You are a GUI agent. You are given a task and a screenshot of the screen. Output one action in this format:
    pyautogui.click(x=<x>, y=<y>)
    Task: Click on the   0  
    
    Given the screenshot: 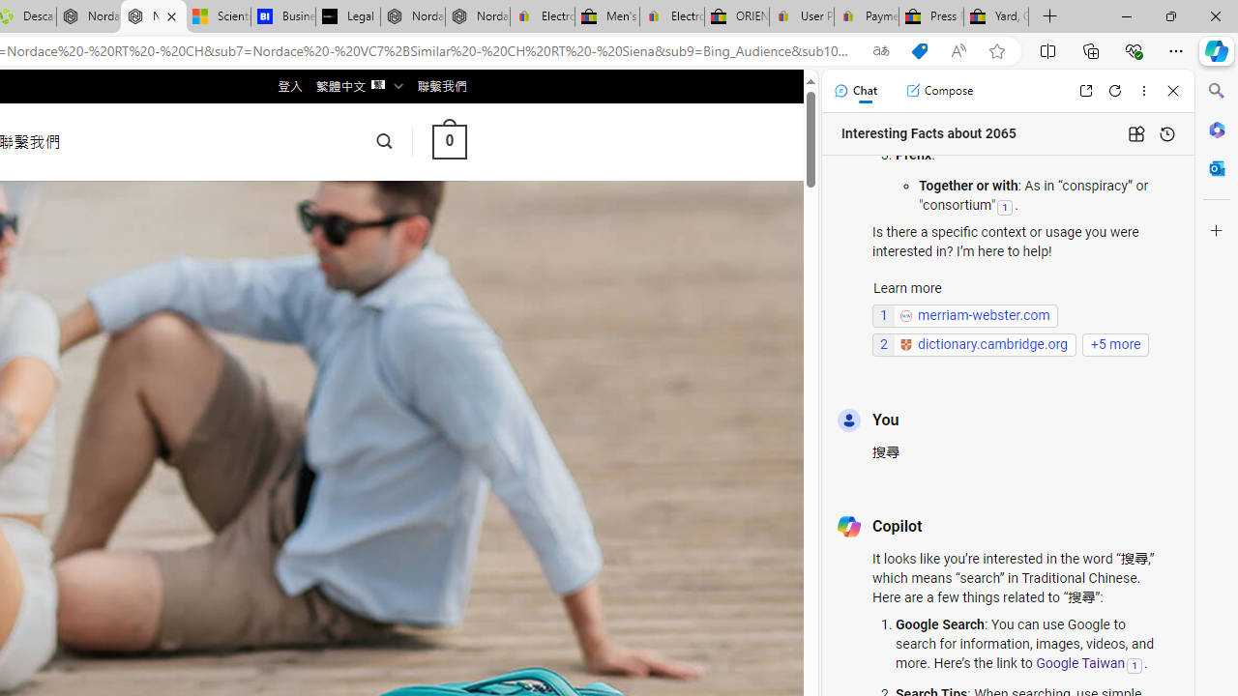 What is the action you would take?
    pyautogui.click(x=449, y=141)
    